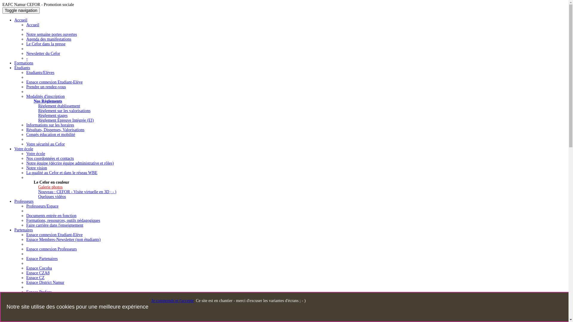  What do you see at coordinates (35, 278) in the screenshot?
I see `Espace CZ` at bounding box center [35, 278].